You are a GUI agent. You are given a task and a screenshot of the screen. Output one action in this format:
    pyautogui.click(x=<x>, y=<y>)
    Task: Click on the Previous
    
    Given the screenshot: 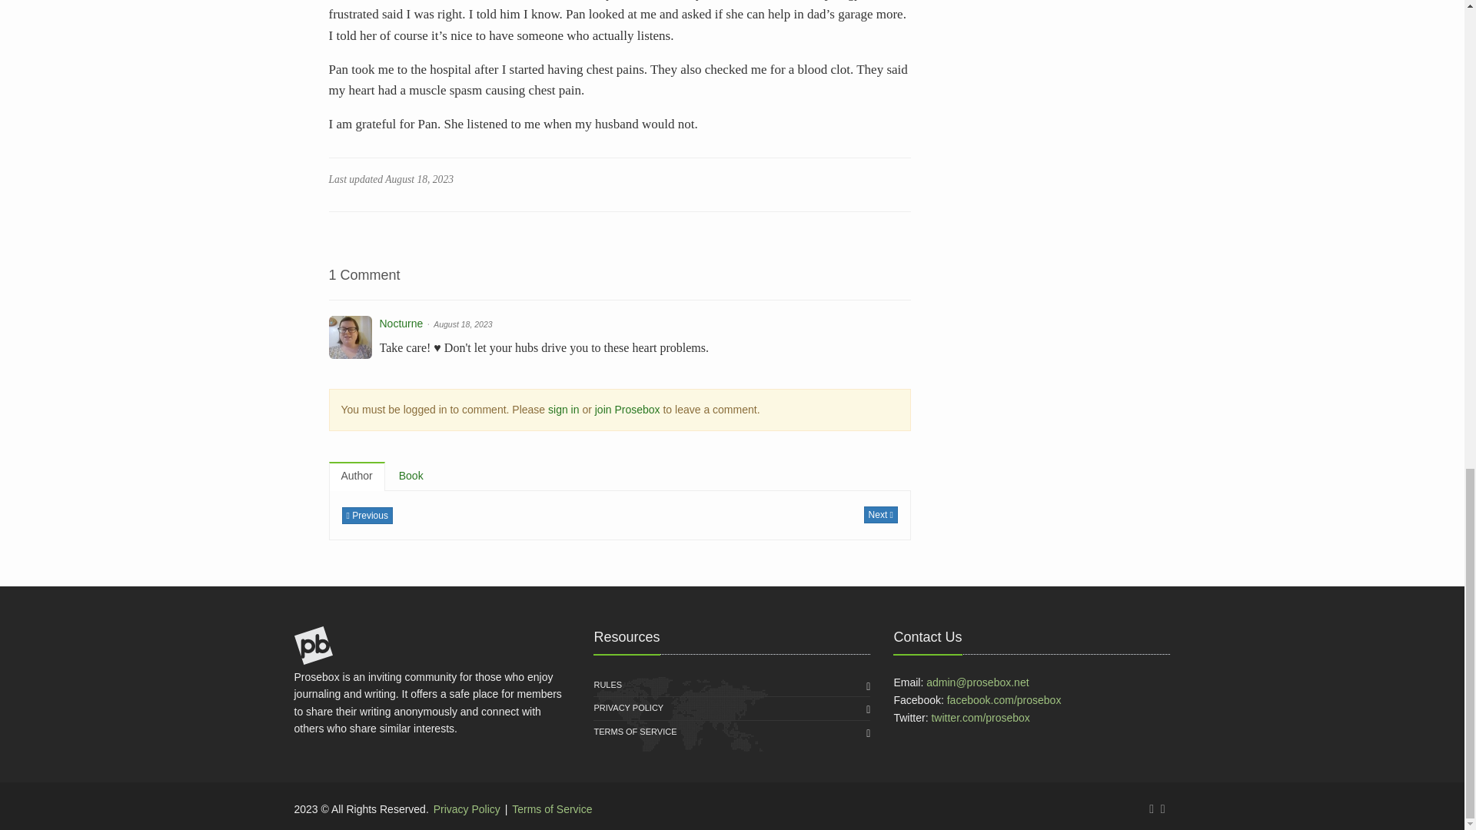 What is the action you would take?
    pyautogui.click(x=366, y=515)
    